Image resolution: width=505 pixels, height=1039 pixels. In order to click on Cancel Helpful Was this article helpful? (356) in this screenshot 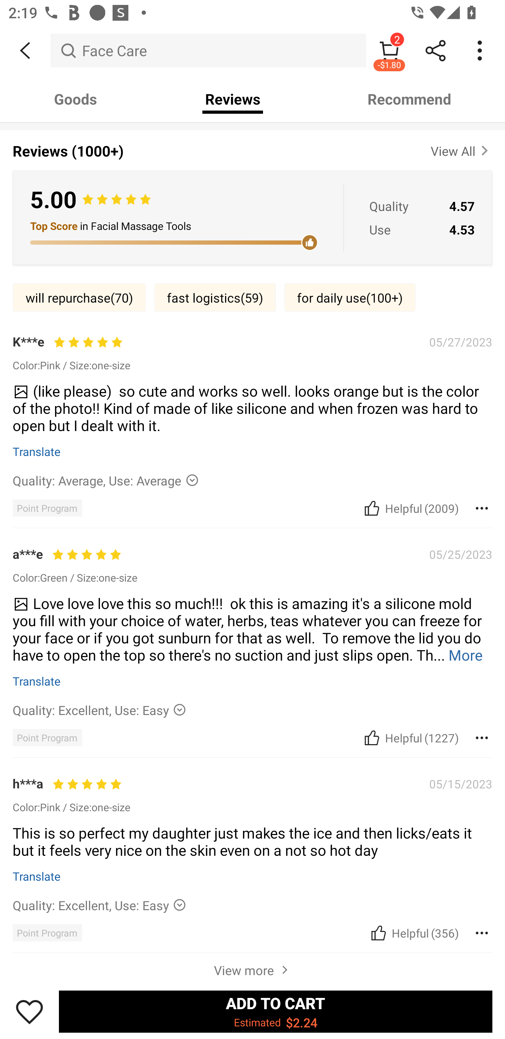, I will do `click(413, 933)`.